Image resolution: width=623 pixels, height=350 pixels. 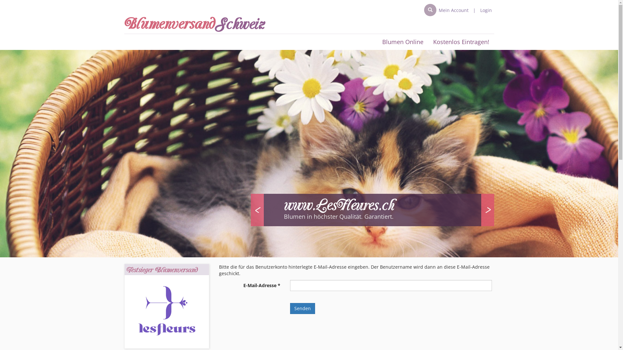 What do you see at coordinates (402, 42) in the screenshot?
I see `Blumen Online` at bounding box center [402, 42].